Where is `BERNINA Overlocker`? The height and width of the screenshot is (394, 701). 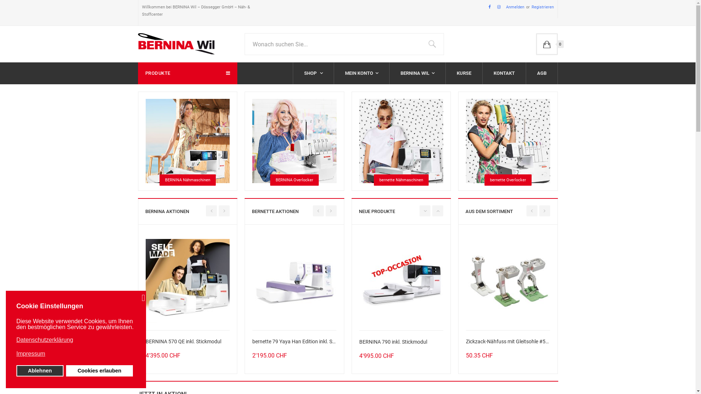 BERNINA Overlocker is located at coordinates (294, 140).